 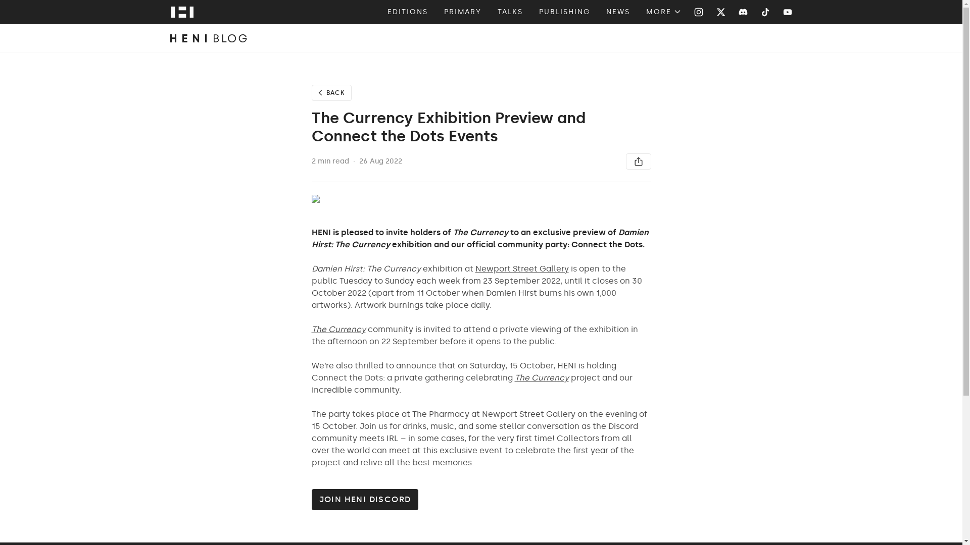 I want to click on NEWS, so click(x=618, y=12).